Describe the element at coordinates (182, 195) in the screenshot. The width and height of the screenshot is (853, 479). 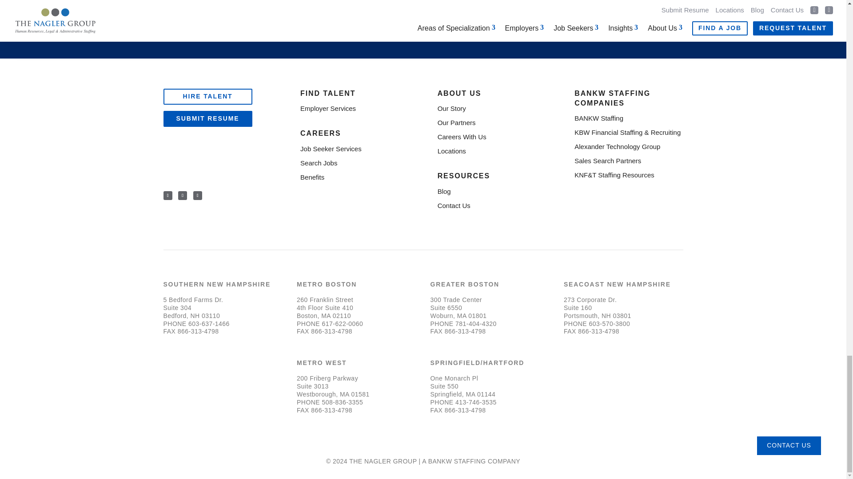
I see `Follow on LinkedIn` at that location.